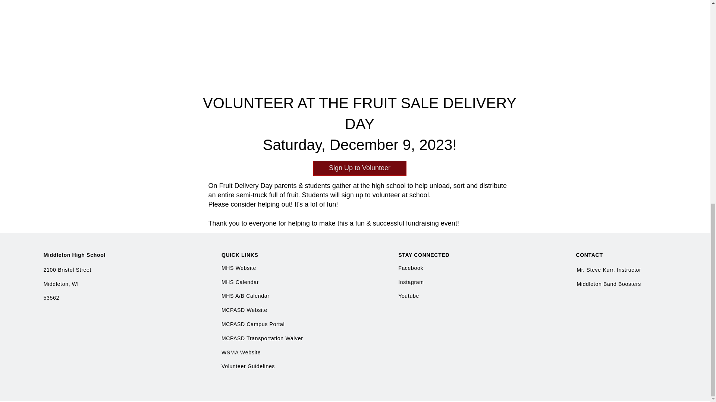 The image size is (716, 402). What do you see at coordinates (408, 296) in the screenshot?
I see `Youtube` at bounding box center [408, 296].